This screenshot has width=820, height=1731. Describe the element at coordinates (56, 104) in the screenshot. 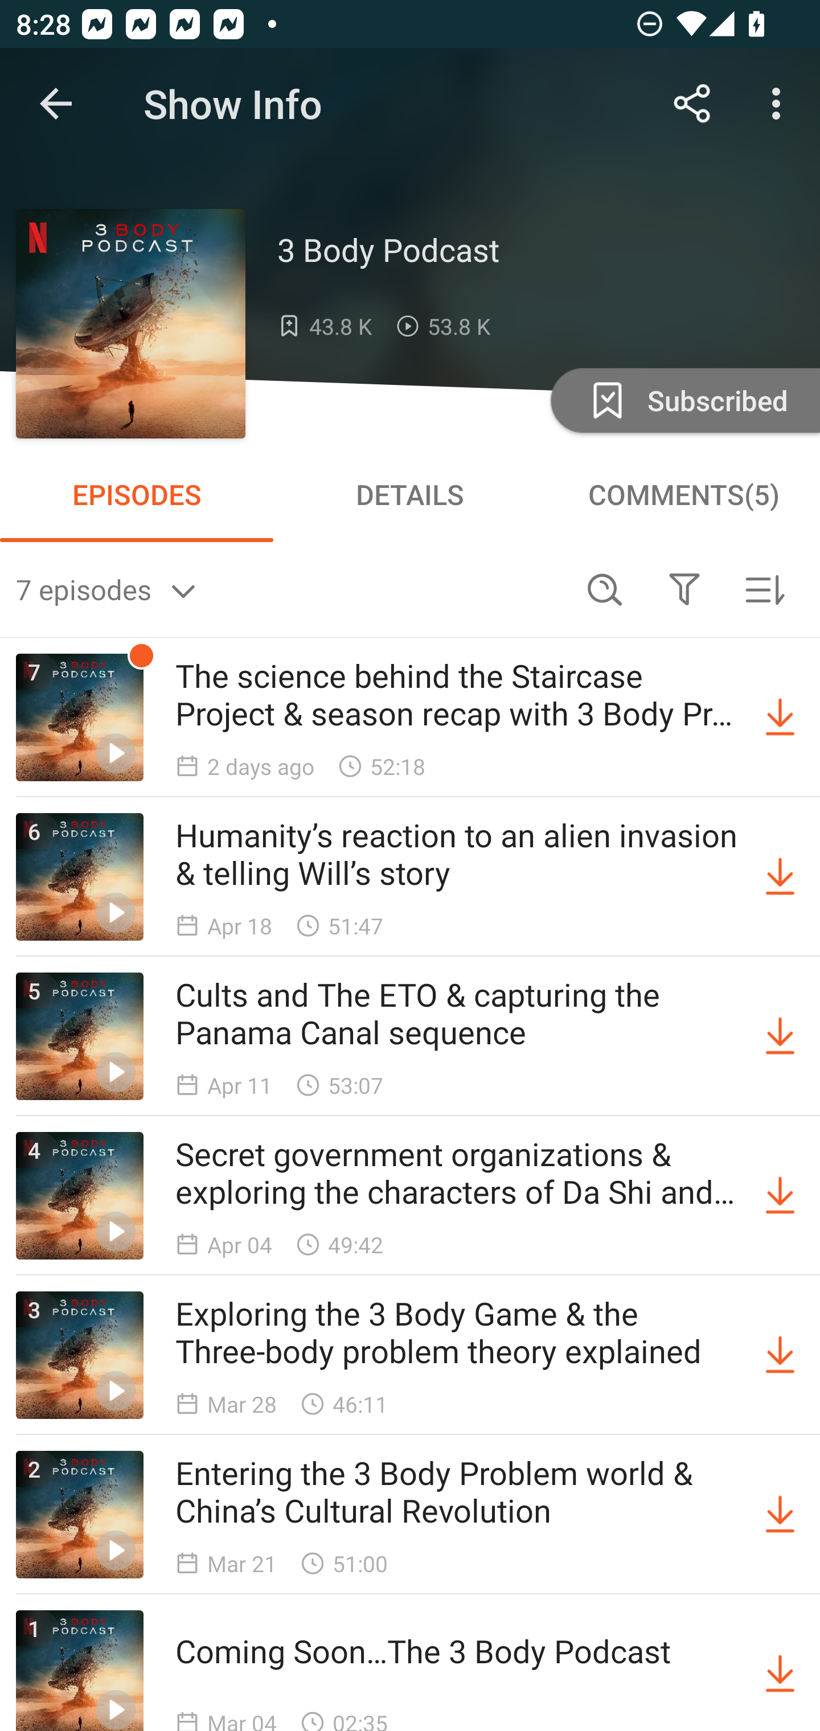

I see `Navigate up` at that location.